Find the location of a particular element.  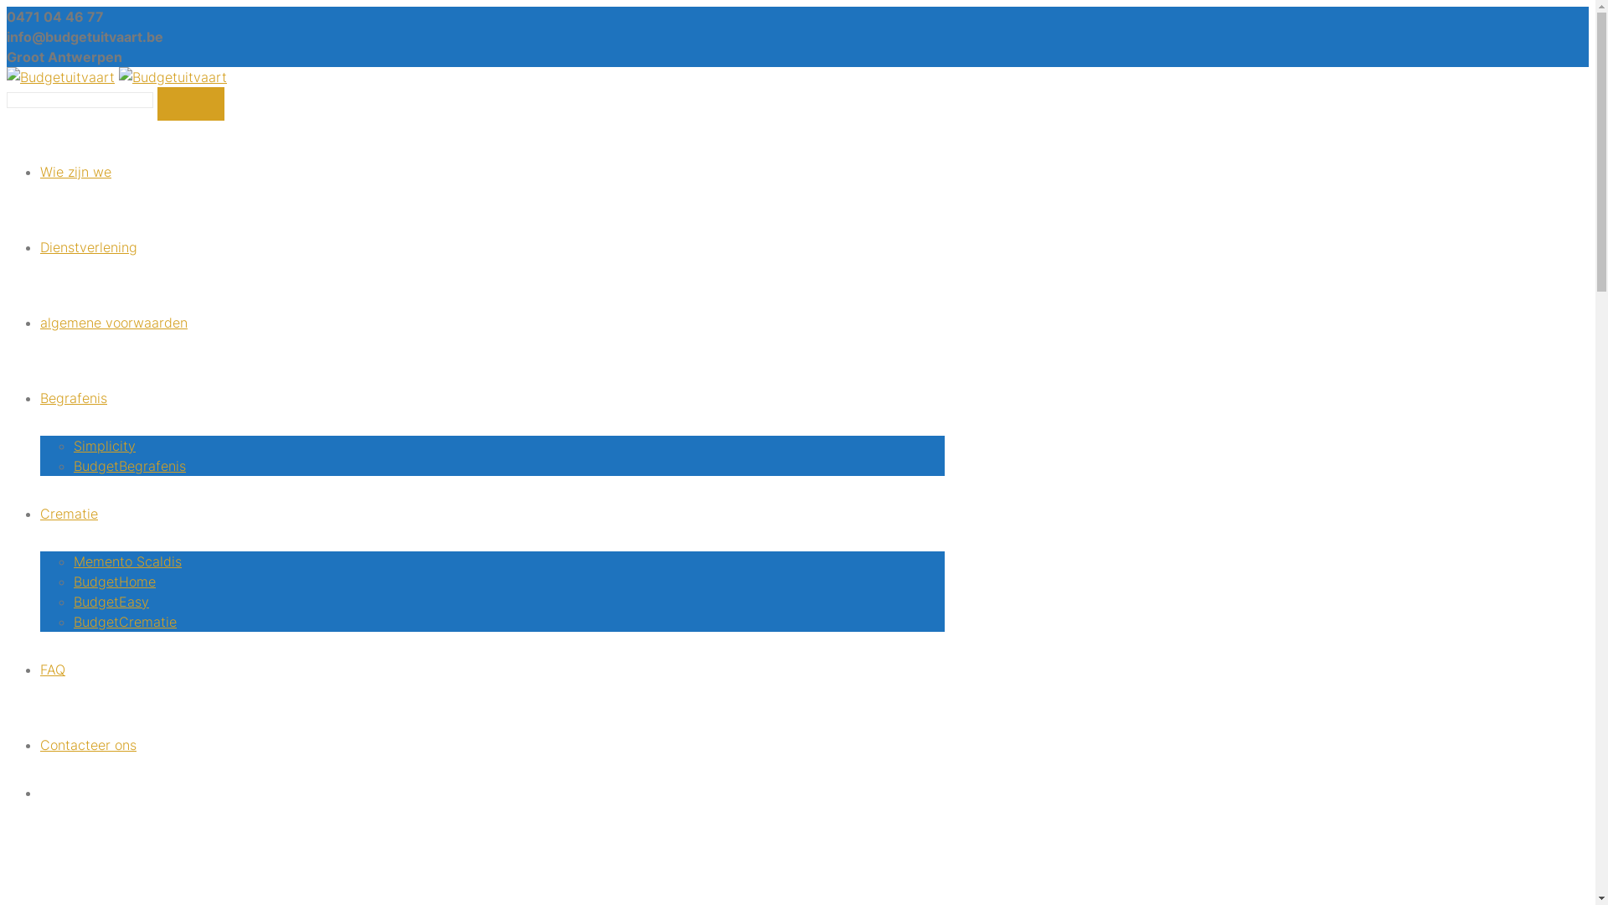

BudgetCrematie is located at coordinates (126, 622).